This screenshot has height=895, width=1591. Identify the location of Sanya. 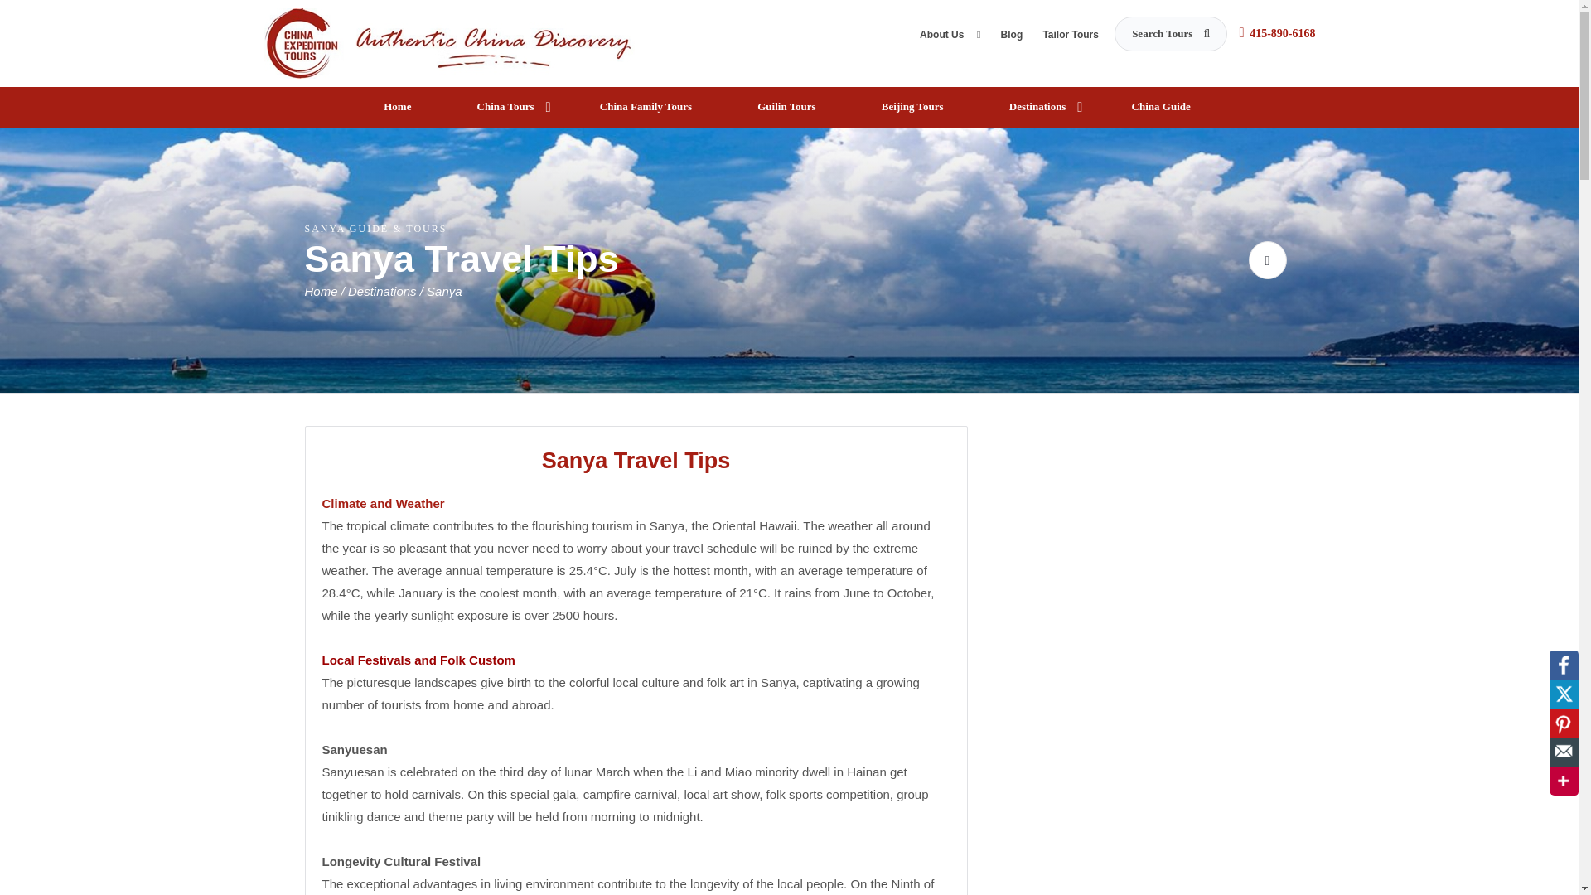
(444, 291).